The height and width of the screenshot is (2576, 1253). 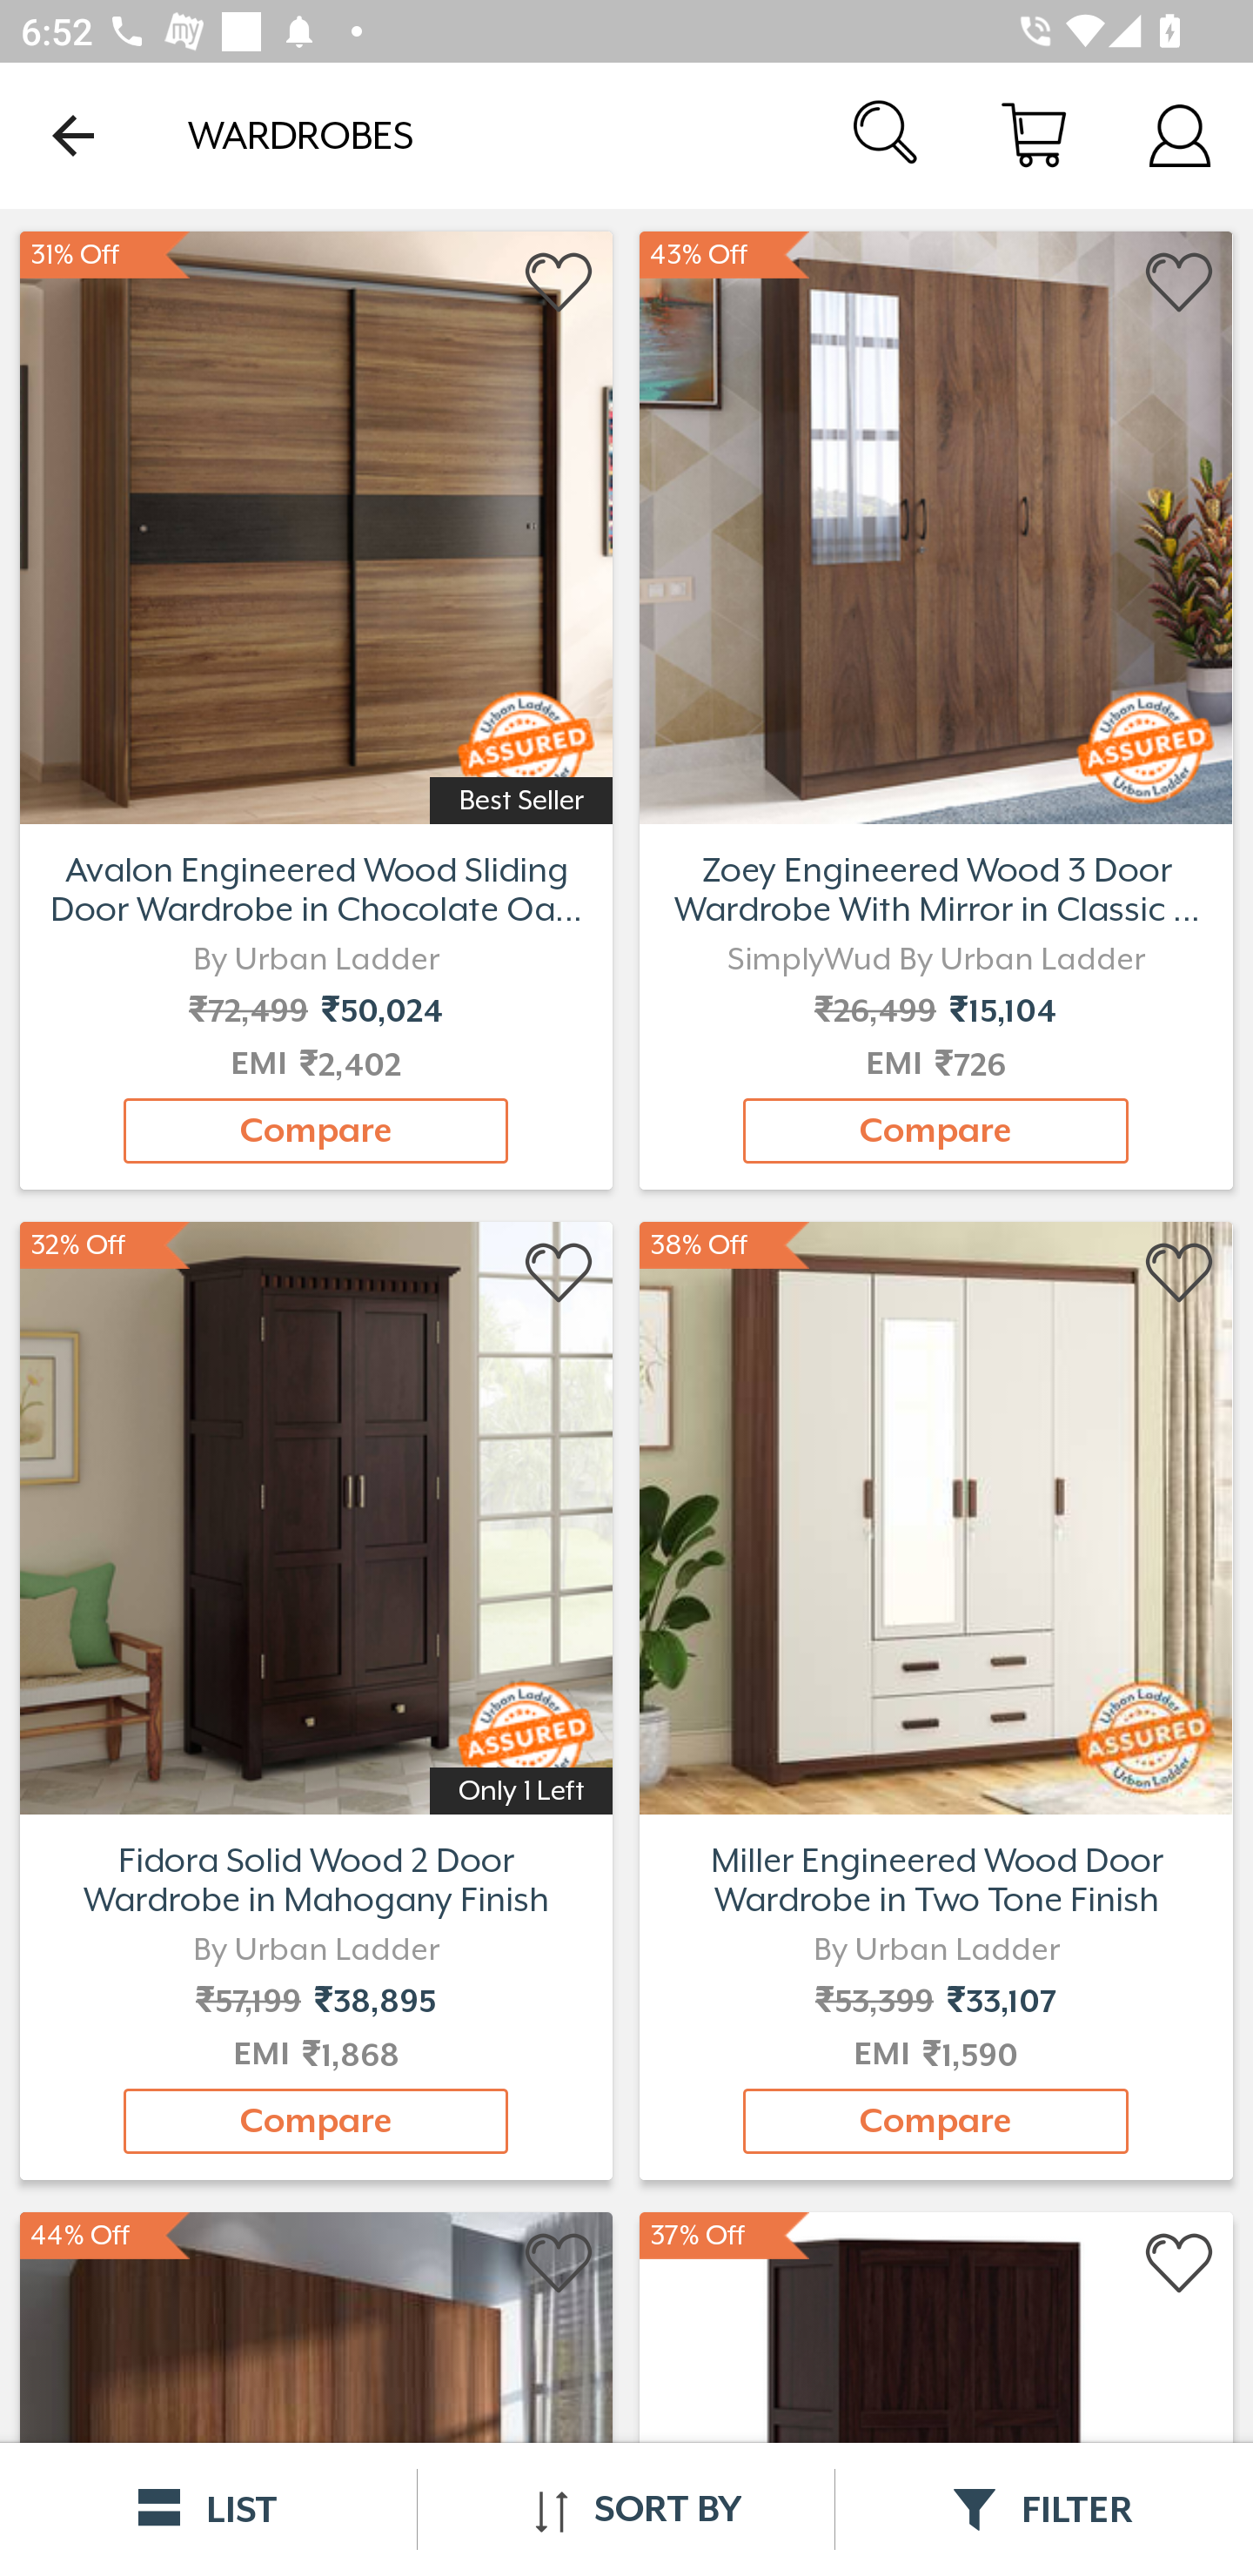 What do you see at coordinates (316, 1130) in the screenshot?
I see `Compare` at bounding box center [316, 1130].